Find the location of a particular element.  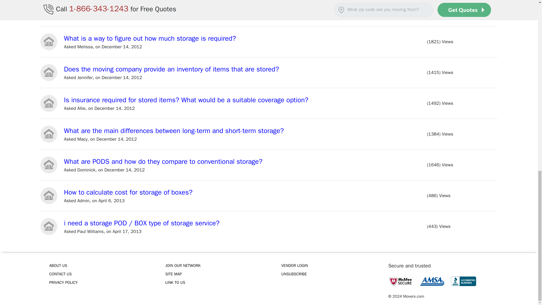

What is a way to figure out how much storage is required? is located at coordinates (150, 38).